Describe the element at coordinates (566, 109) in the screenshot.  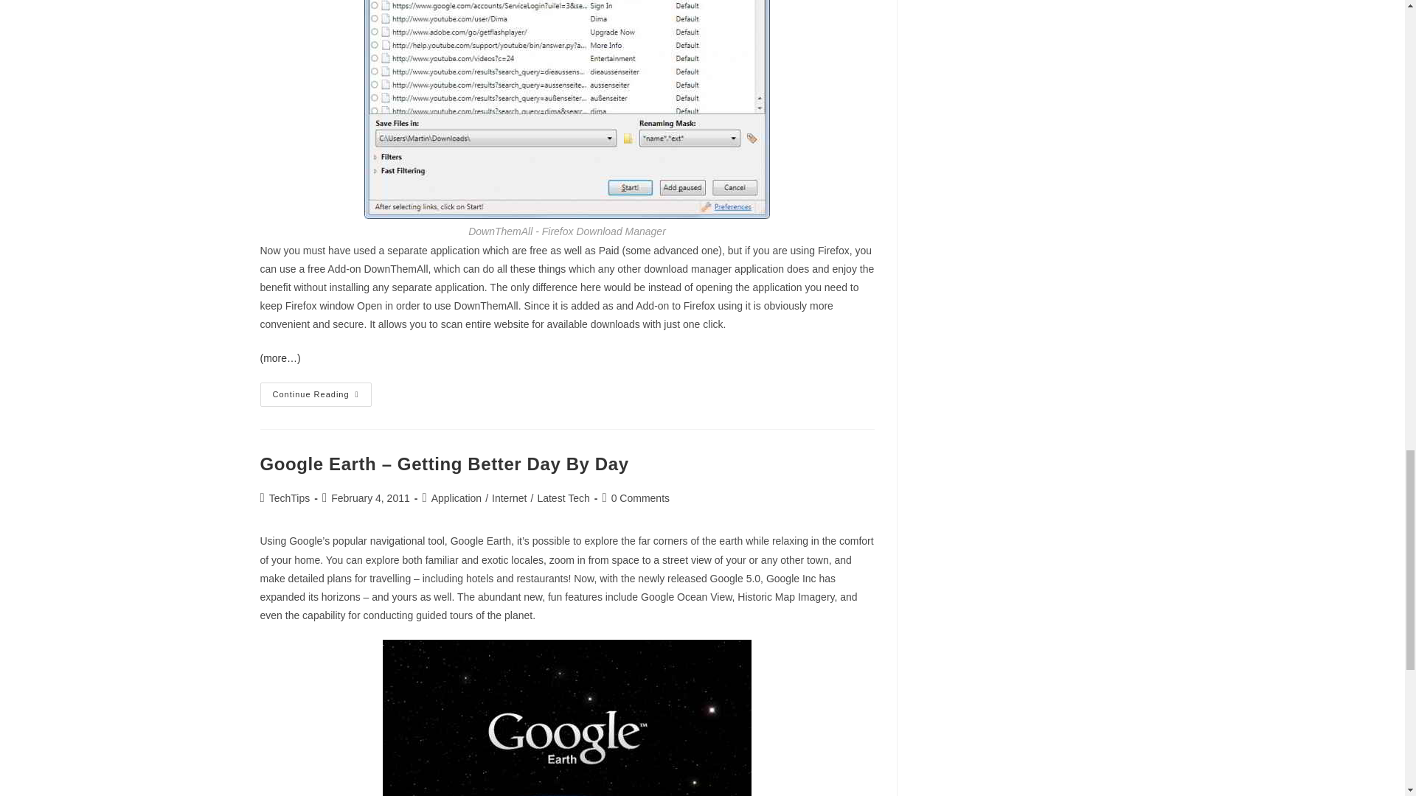
I see `DownThemAll  - Firefox Download Manager` at that location.